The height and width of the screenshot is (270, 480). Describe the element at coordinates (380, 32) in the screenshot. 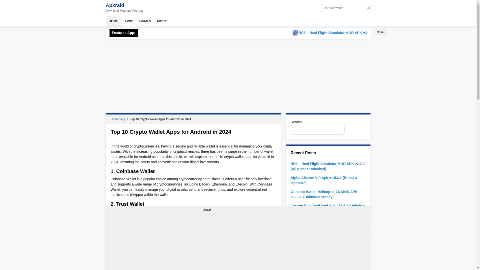

I see `close` at that location.